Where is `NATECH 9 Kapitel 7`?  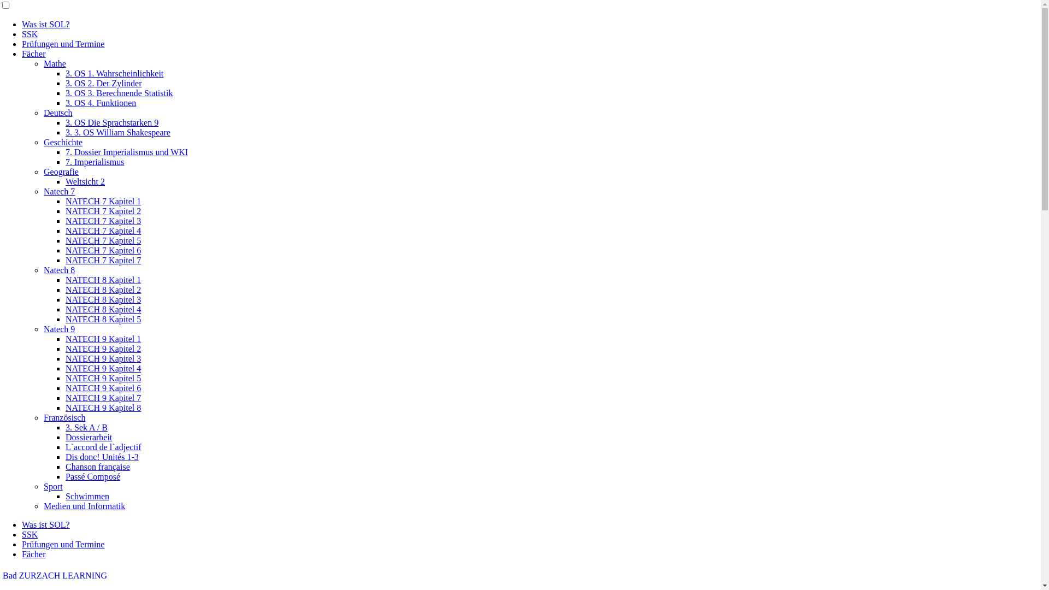 NATECH 9 Kapitel 7 is located at coordinates (103, 398).